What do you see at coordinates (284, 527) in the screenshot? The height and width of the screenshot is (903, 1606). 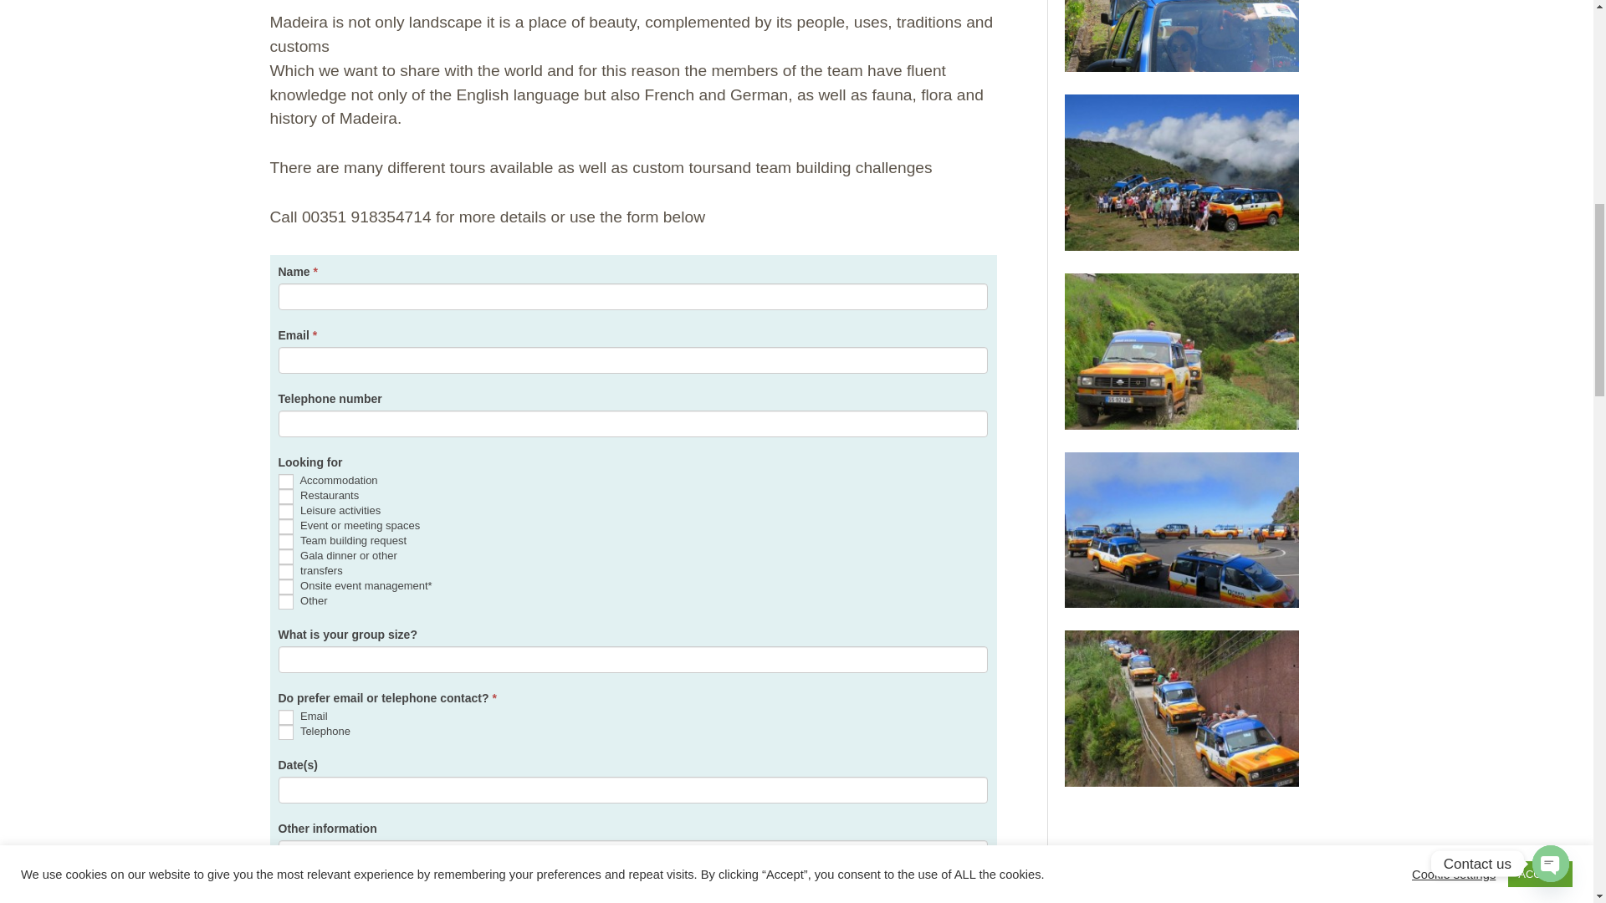 I see `Event or meeting spaces` at bounding box center [284, 527].